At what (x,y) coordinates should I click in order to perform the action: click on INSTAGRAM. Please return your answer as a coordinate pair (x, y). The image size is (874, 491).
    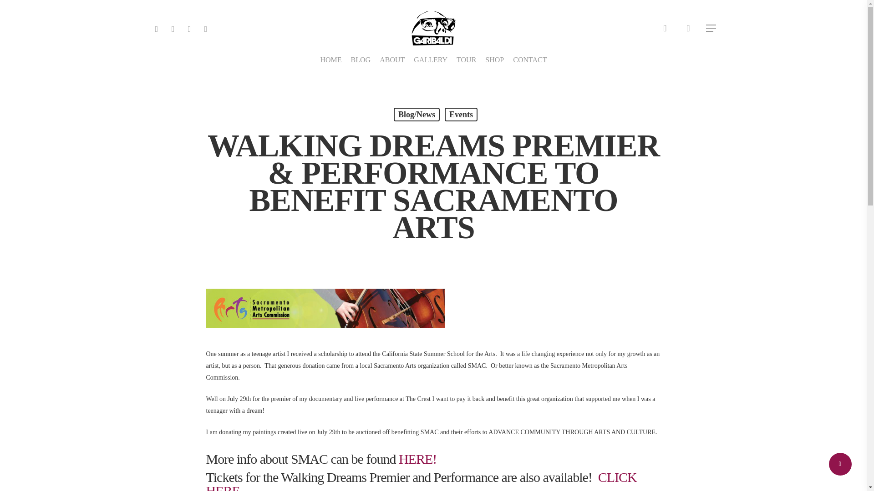
    Looking at the image, I should click on (206, 28).